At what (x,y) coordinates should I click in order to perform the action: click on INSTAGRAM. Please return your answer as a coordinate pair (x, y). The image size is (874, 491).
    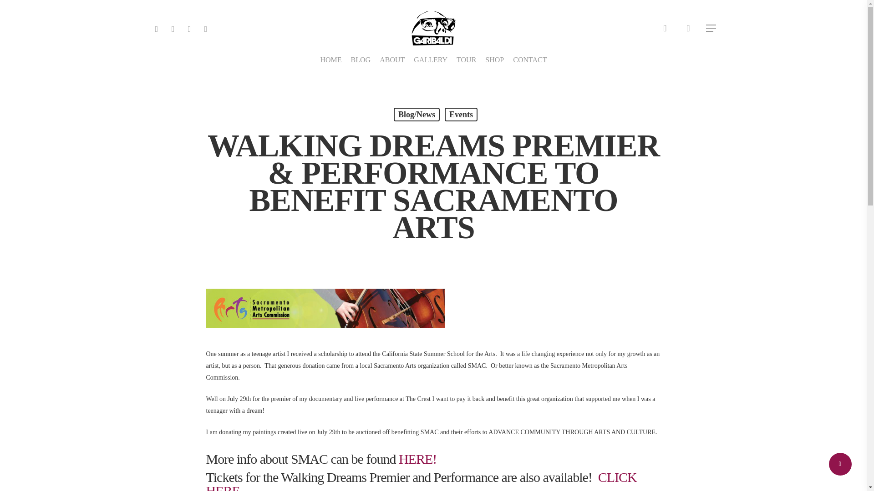
    Looking at the image, I should click on (206, 28).